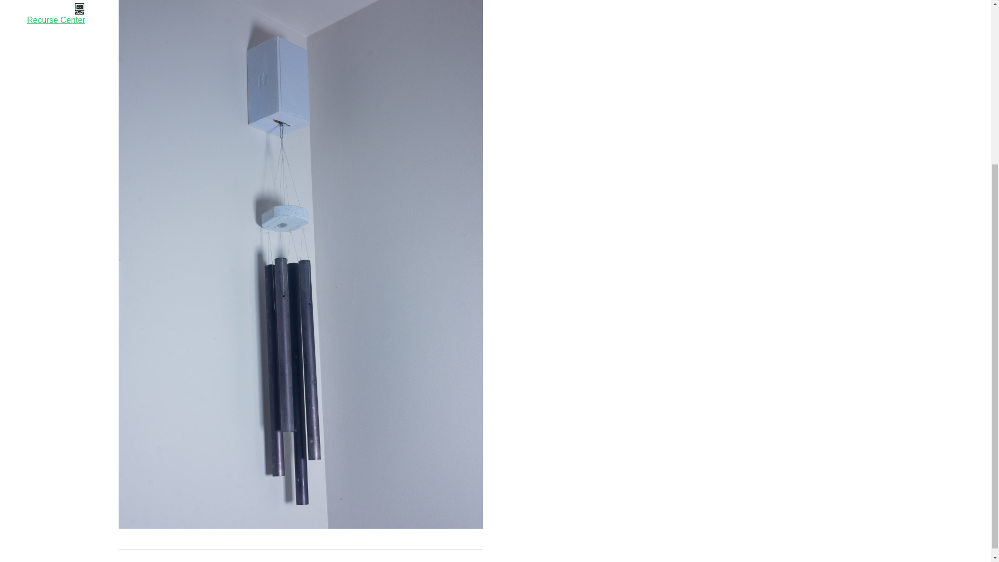 The height and width of the screenshot is (562, 999). What do you see at coordinates (44, 15) in the screenshot?
I see `Recurse Center` at bounding box center [44, 15].